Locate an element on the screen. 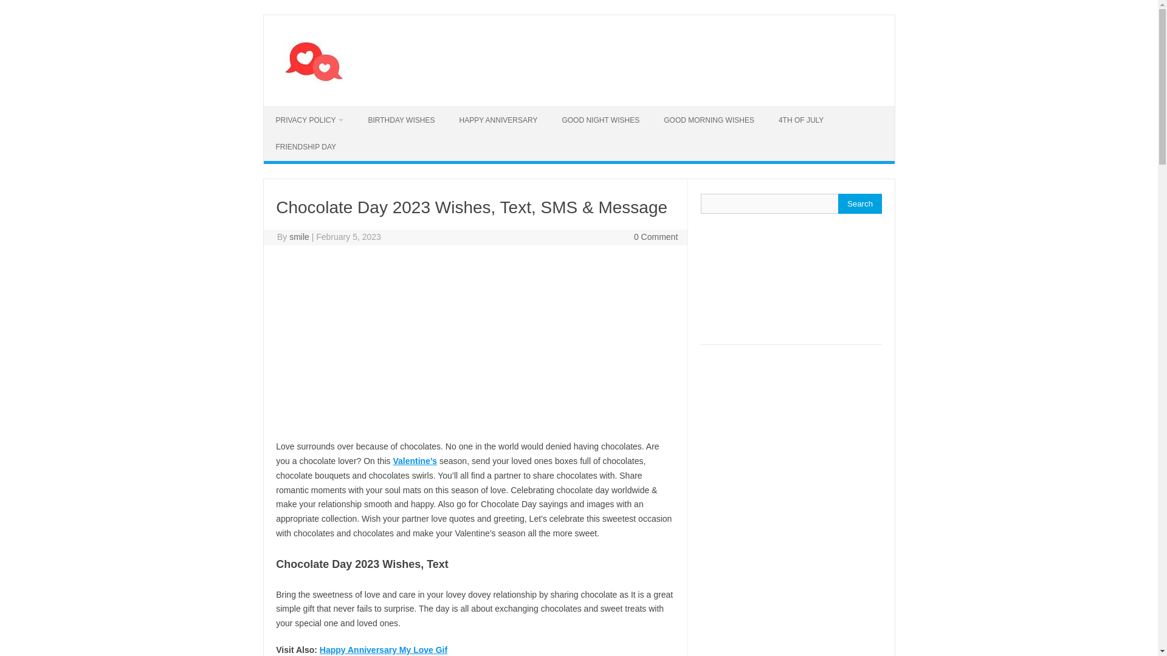 Image resolution: width=1167 pixels, height=656 pixels. 0 Comment is located at coordinates (655, 237).